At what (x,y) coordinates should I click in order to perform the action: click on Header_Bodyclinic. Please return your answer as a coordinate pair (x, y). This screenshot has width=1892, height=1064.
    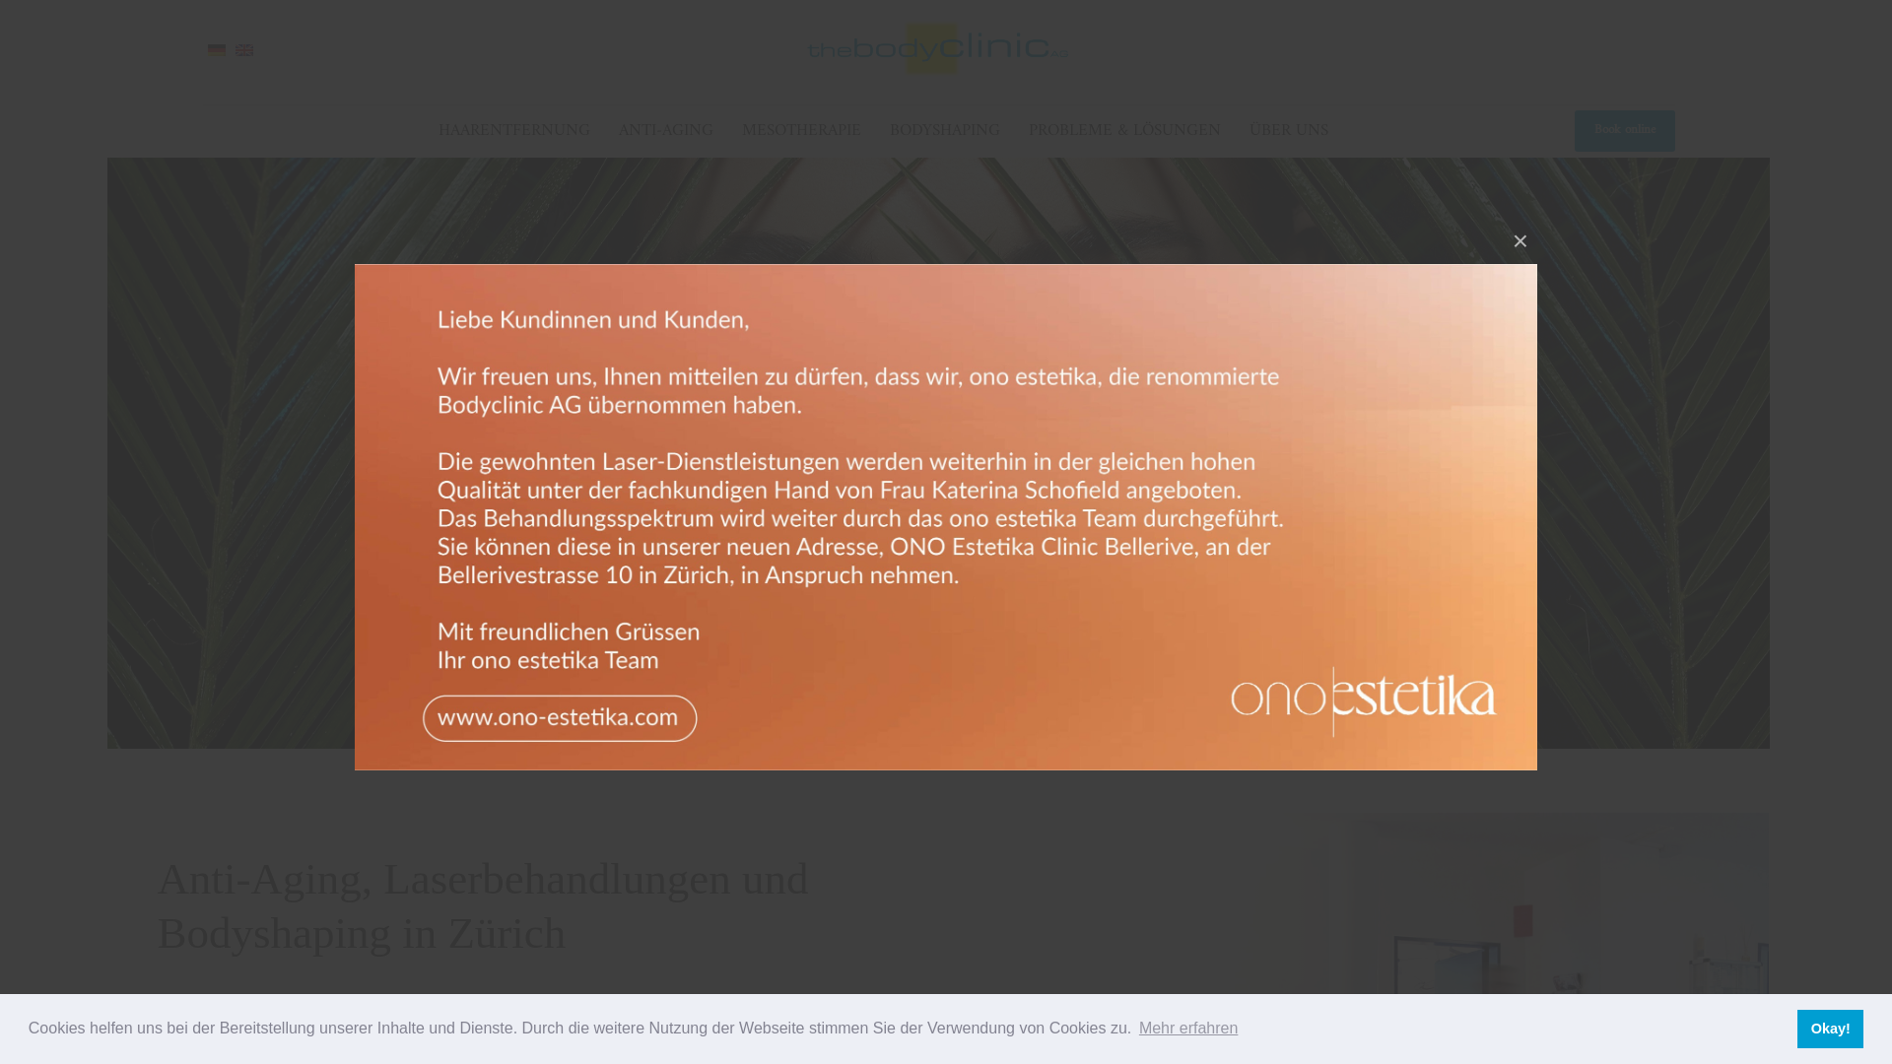
    Looking at the image, I should click on (946, 517).